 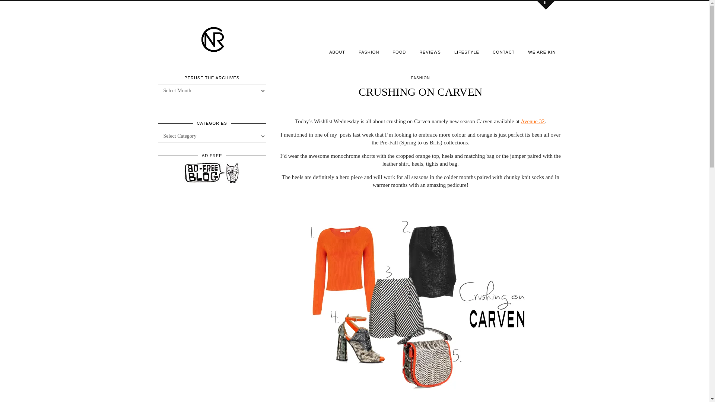 What do you see at coordinates (337, 52) in the screenshot?
I see `ABOUT` at bounding box center [337, 52].